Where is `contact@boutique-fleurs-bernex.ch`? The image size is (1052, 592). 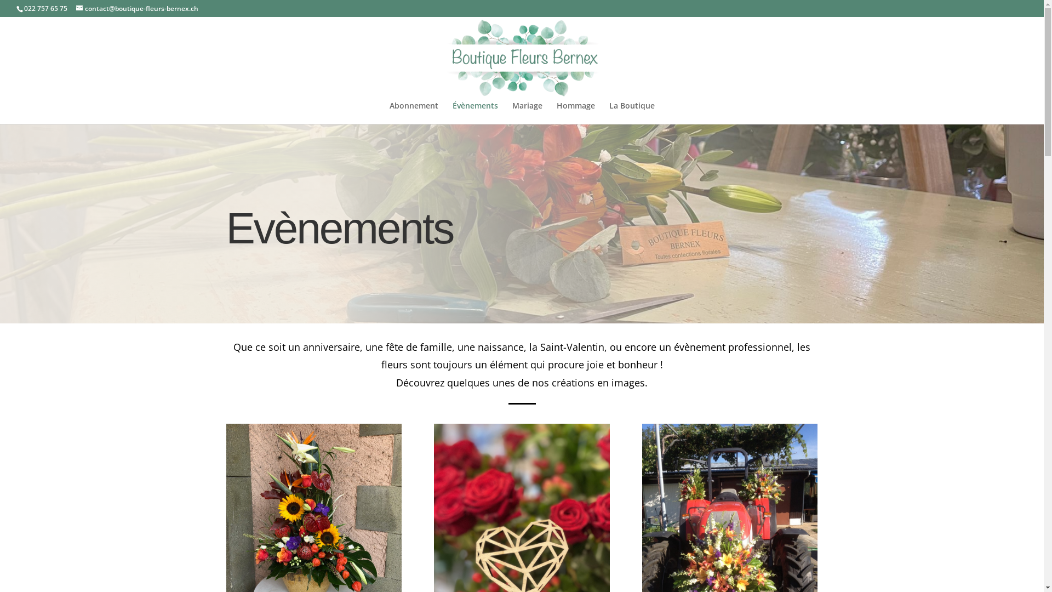
contact@boutique-fleurs-bernex.ch is located at coordinates (137, 9).